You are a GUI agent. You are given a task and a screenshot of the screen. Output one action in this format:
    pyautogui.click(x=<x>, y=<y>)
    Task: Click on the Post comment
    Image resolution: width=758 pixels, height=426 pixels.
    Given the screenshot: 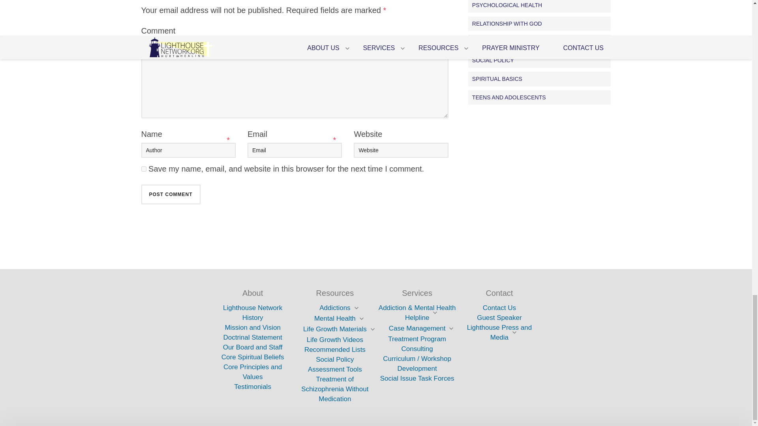 What is the action you would take?
    pyautogui.click(x=171, y=194)
    